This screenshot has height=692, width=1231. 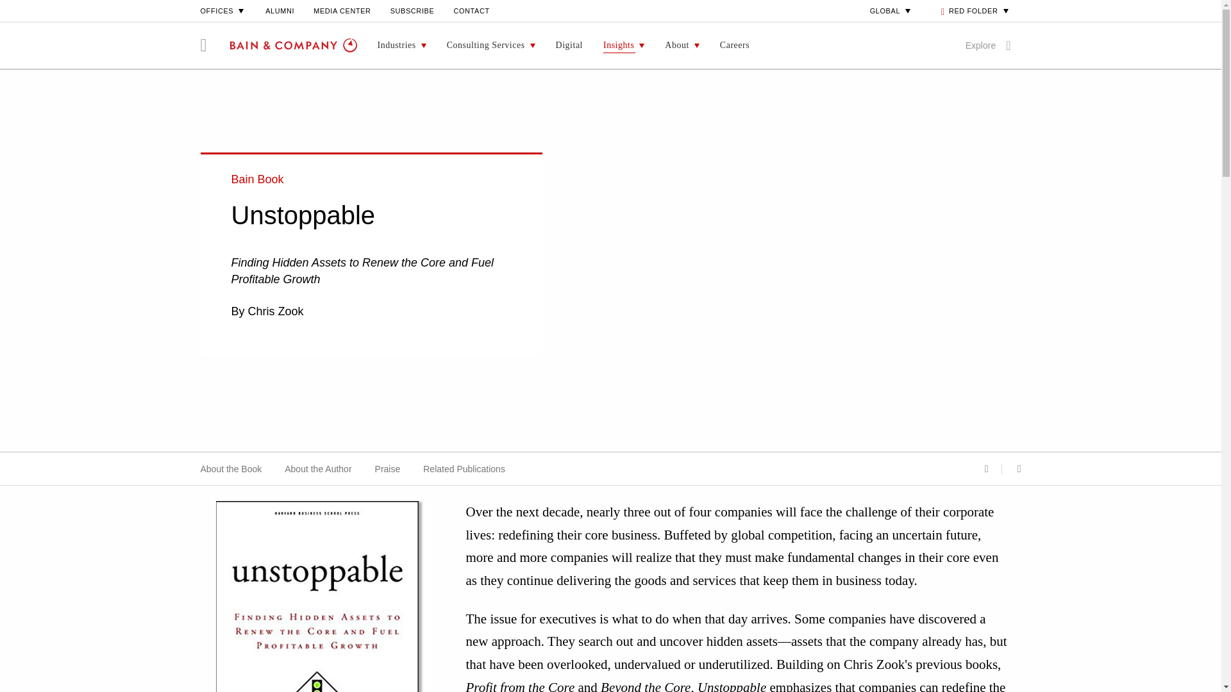 What do you see at coordinates (223, 10) in the screenshot?
I see `OFFICES` at bounding box center [223, 10].